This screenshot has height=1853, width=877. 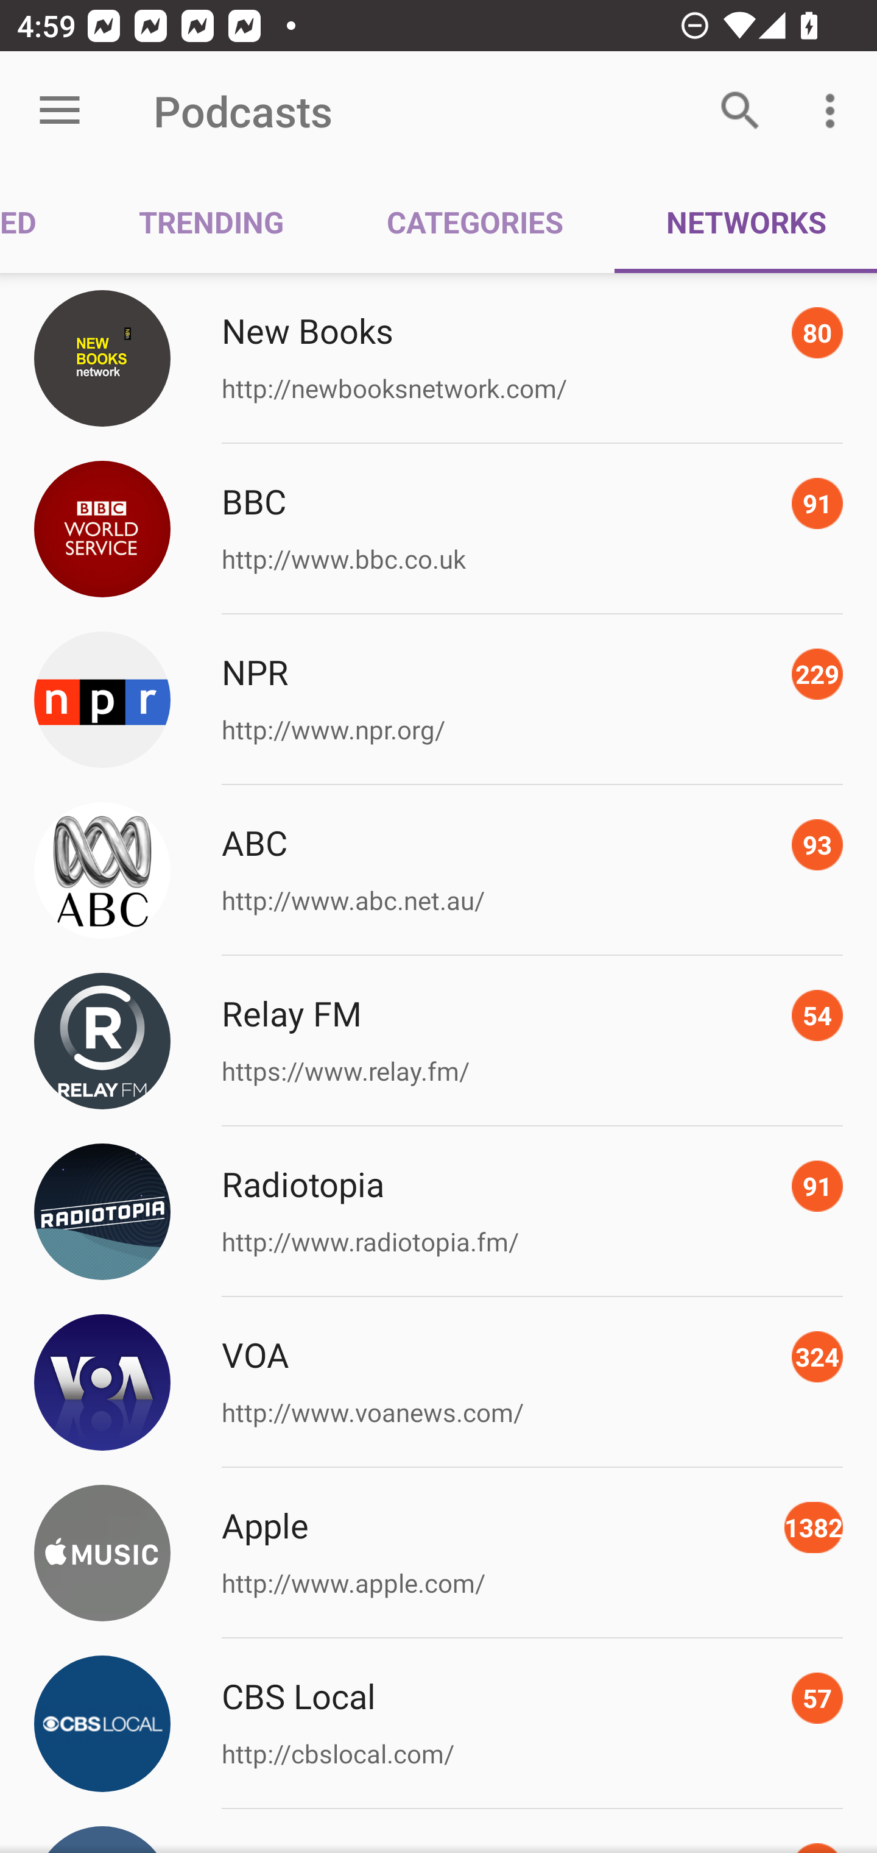 I want to click on Picture NPR 229 http://www.npr.org/, so click(x=438, y=700).